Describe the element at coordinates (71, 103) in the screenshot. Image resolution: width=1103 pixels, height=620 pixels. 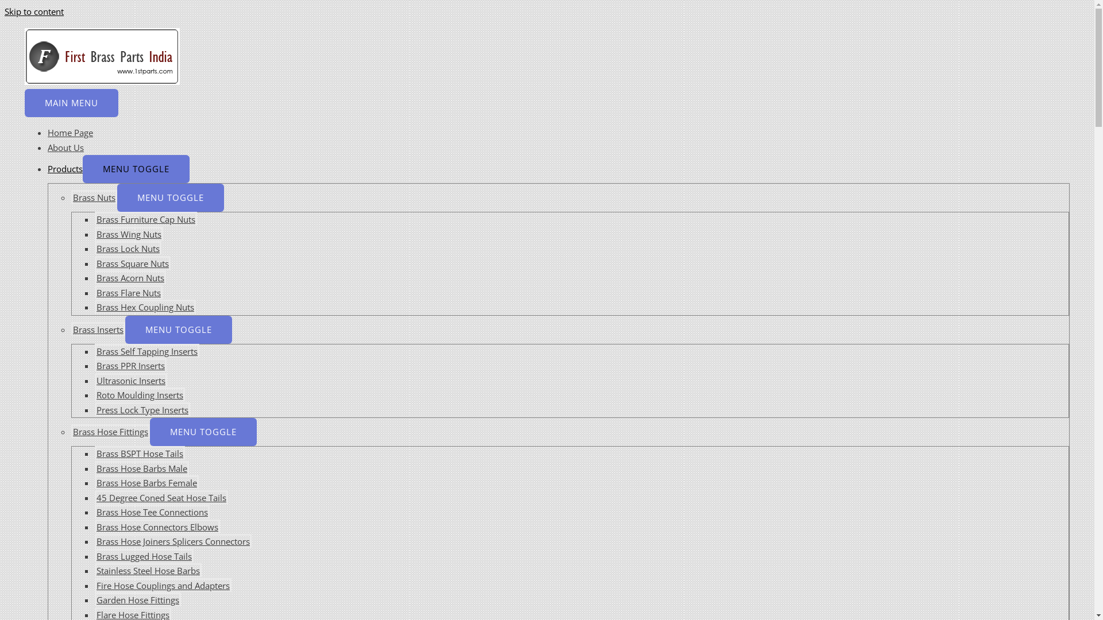
I see `MAIN MENU` at that location.